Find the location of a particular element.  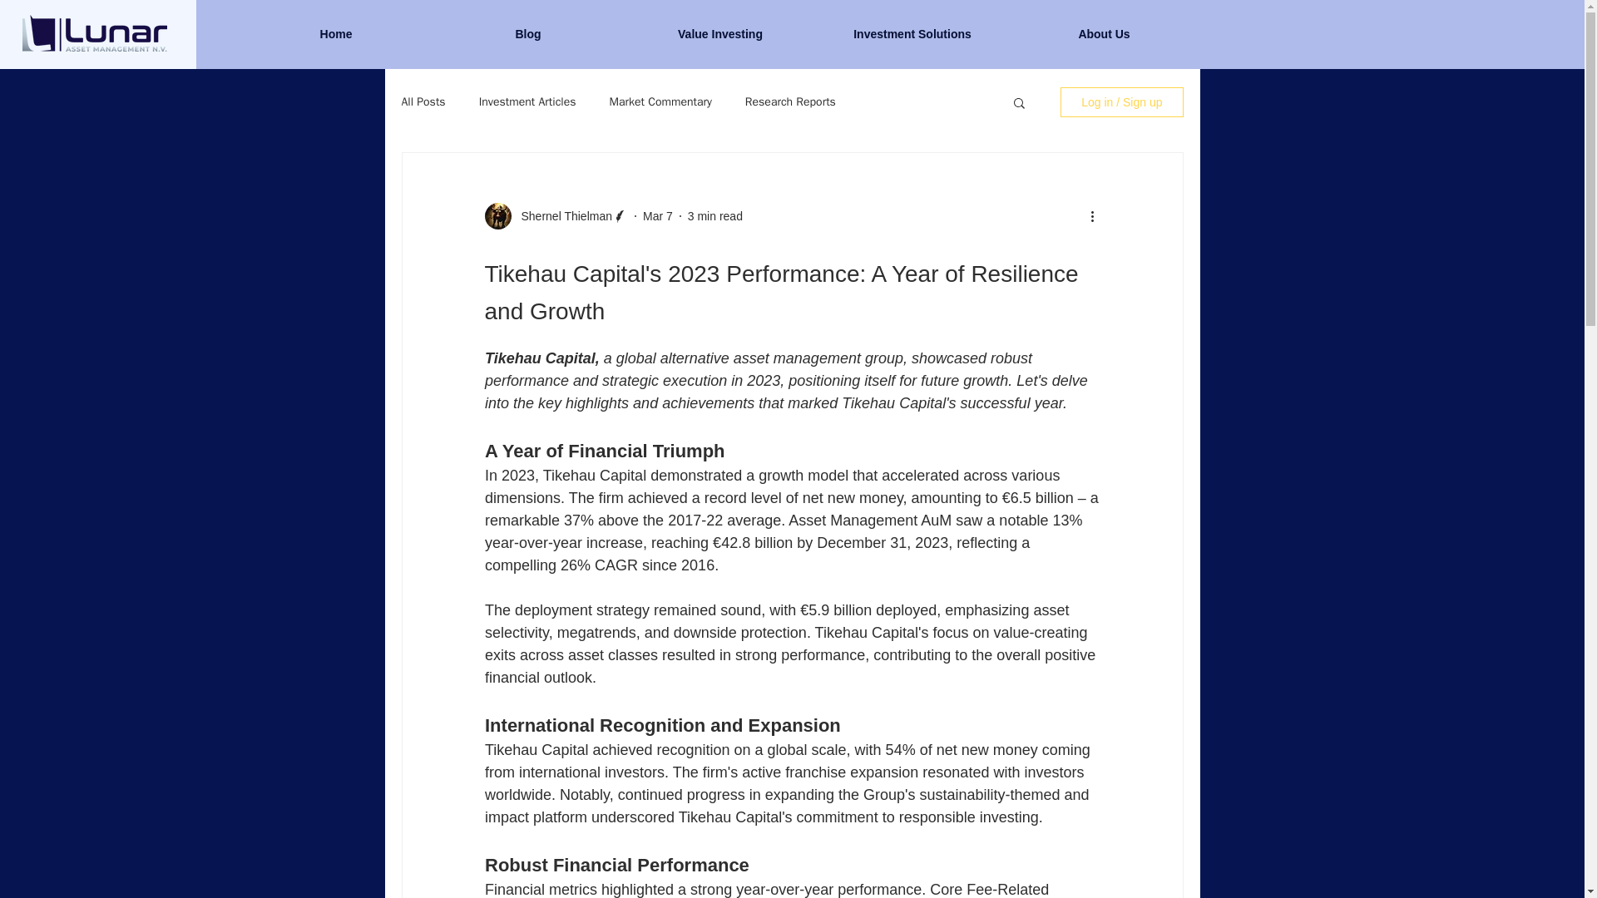

3 min read is located at coordinates (715, 215).